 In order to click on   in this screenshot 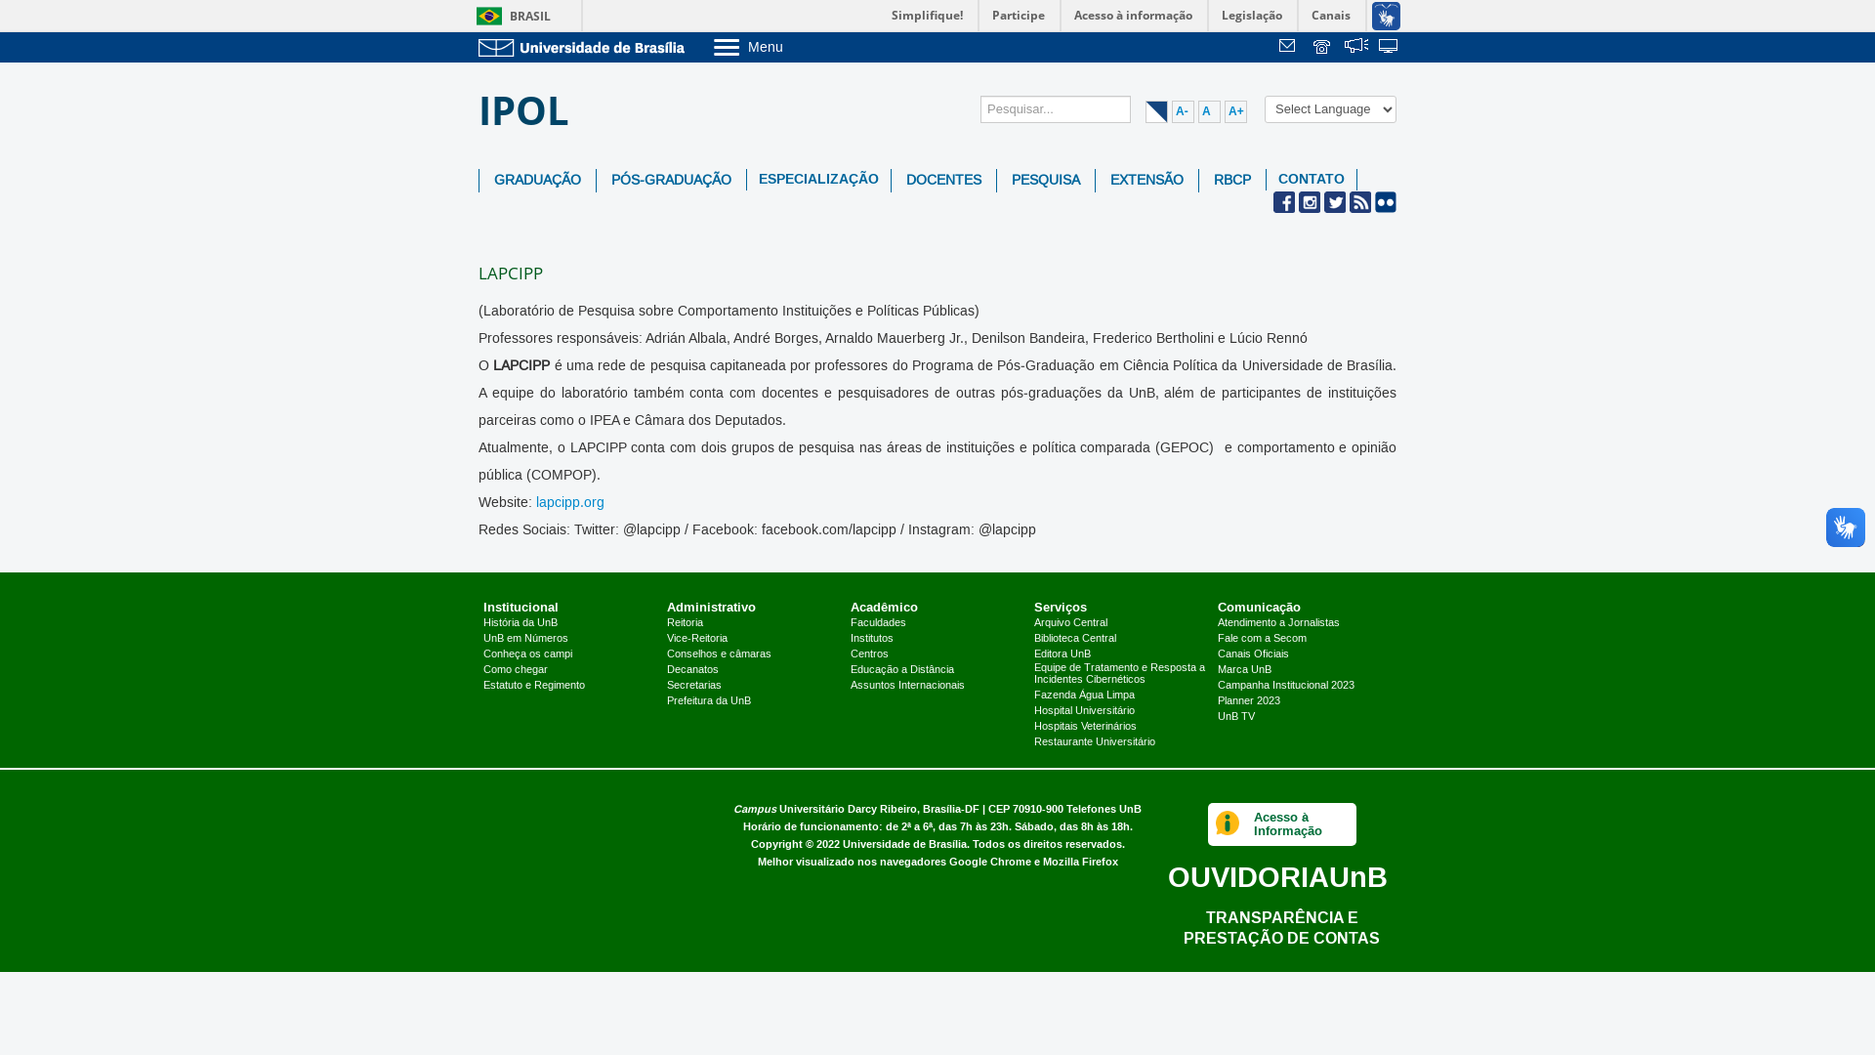, I will do `click(1323, 48)`.